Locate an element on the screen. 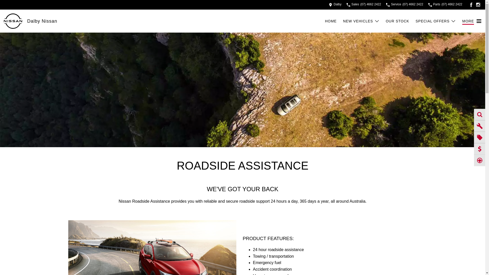 The width and height of the screenshot is (489, 275). Dalby is located at coordinates (335, 5).